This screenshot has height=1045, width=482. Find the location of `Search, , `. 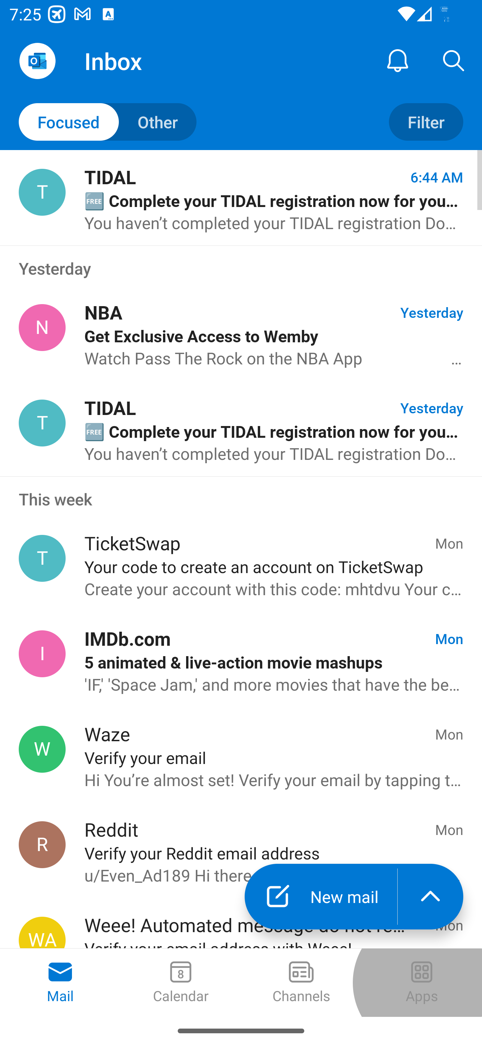

Search, ,  is located at coordinates (454, 60).